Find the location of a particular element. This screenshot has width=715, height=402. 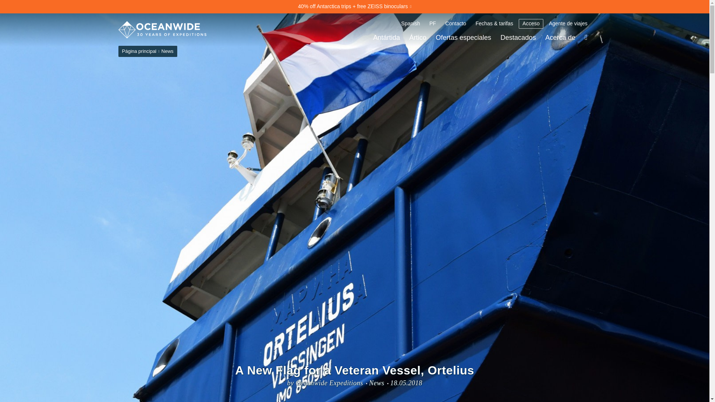

Contacto is located at coordinates (456, 23).